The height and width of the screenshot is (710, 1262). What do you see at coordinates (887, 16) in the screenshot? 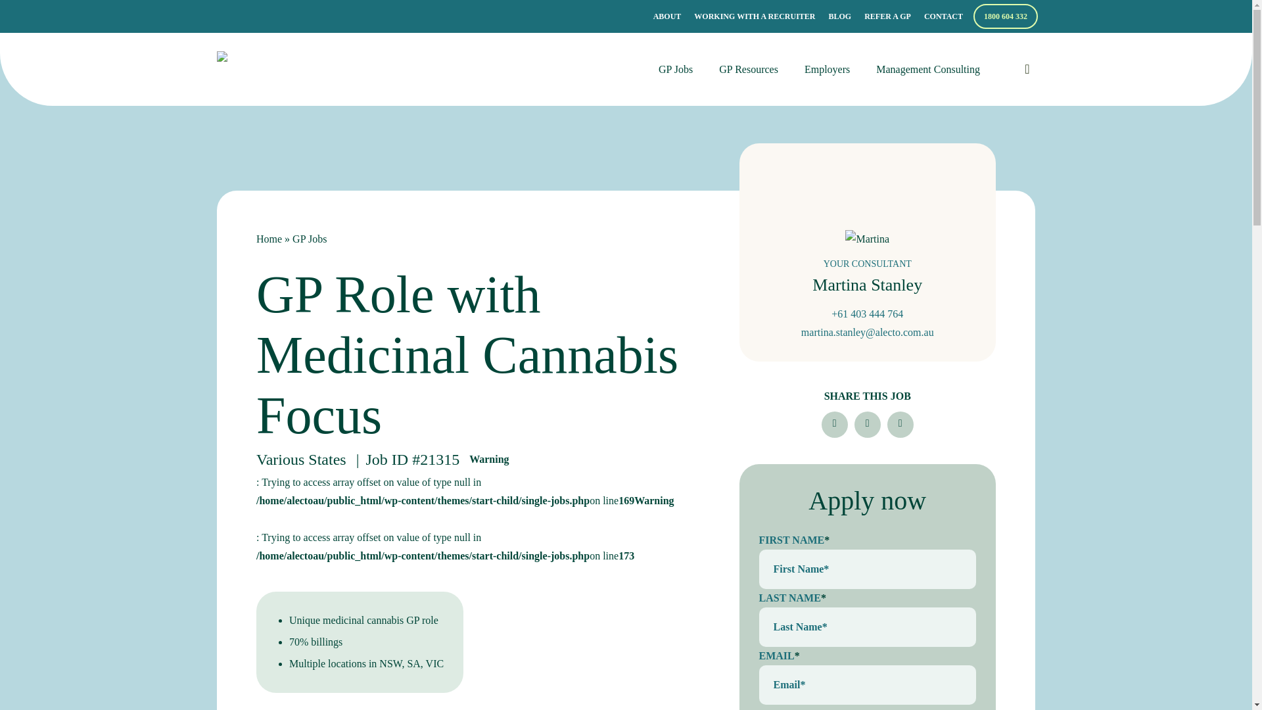
I see `REFER A GP` at bounding box center [887, 16].